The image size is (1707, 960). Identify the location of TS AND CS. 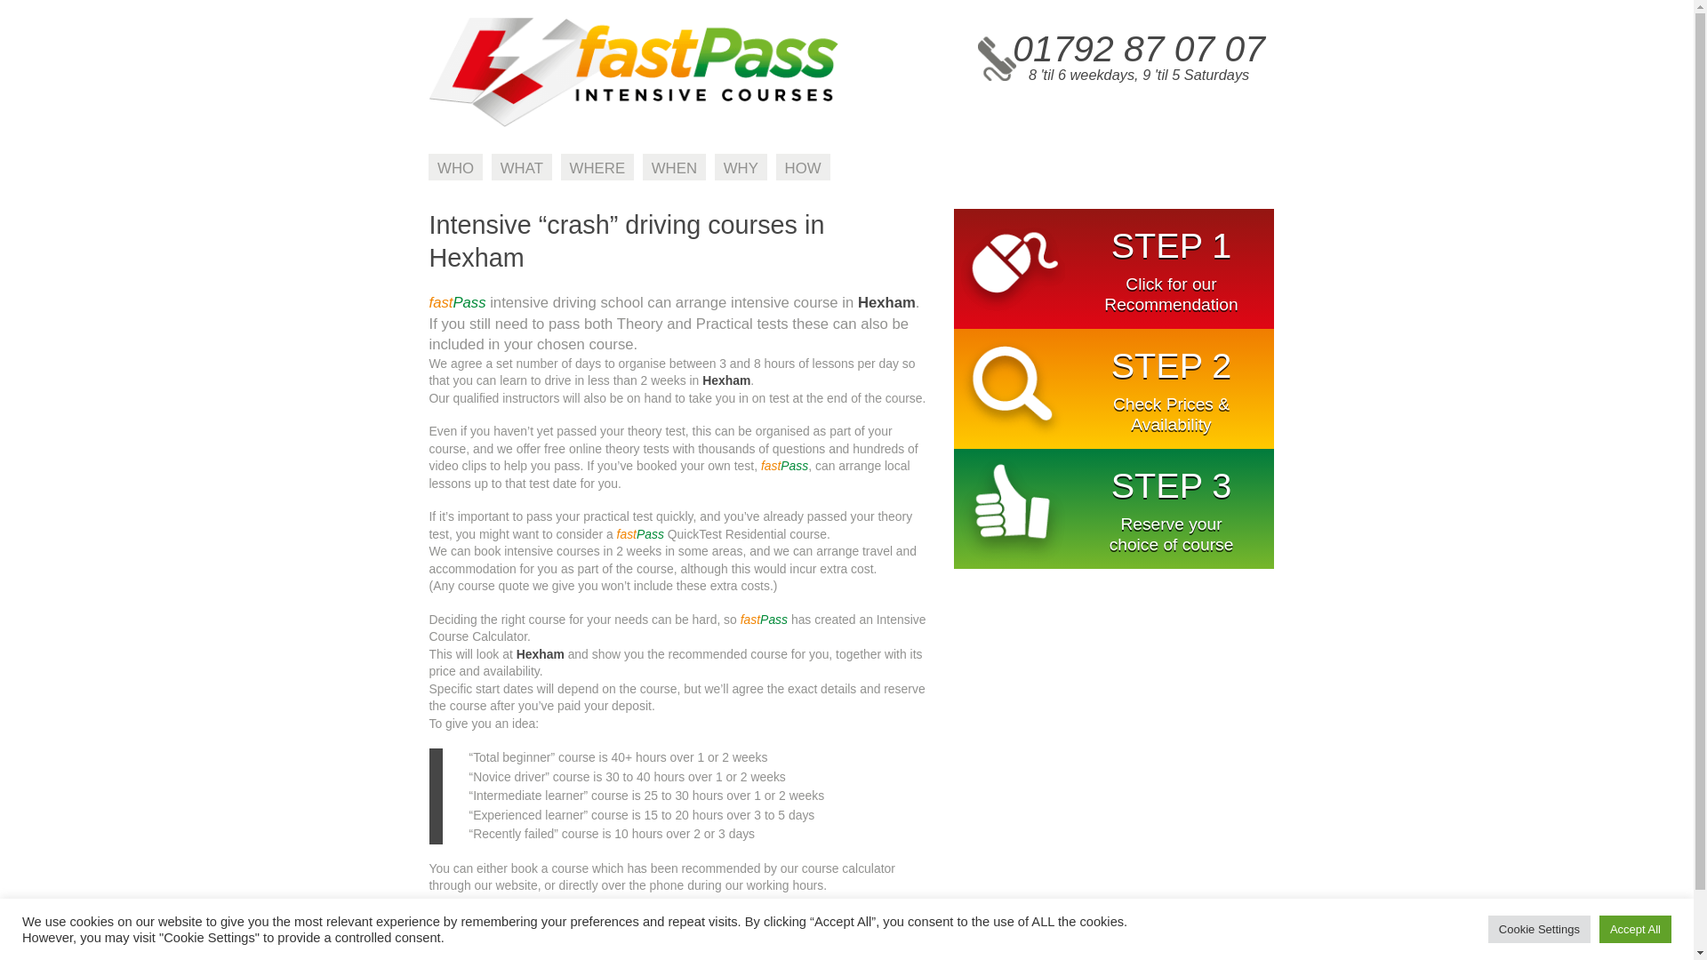
(866, 951).